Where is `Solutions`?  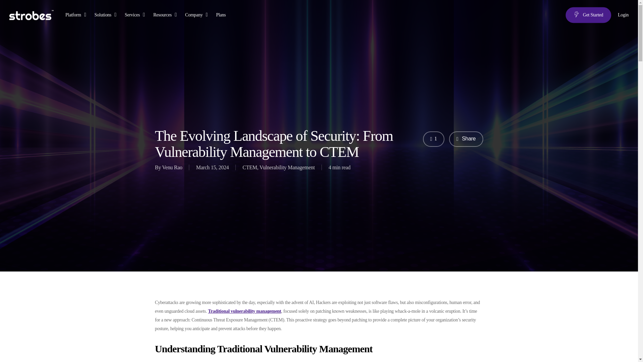 Solutions is located at coordinates (106, 15).